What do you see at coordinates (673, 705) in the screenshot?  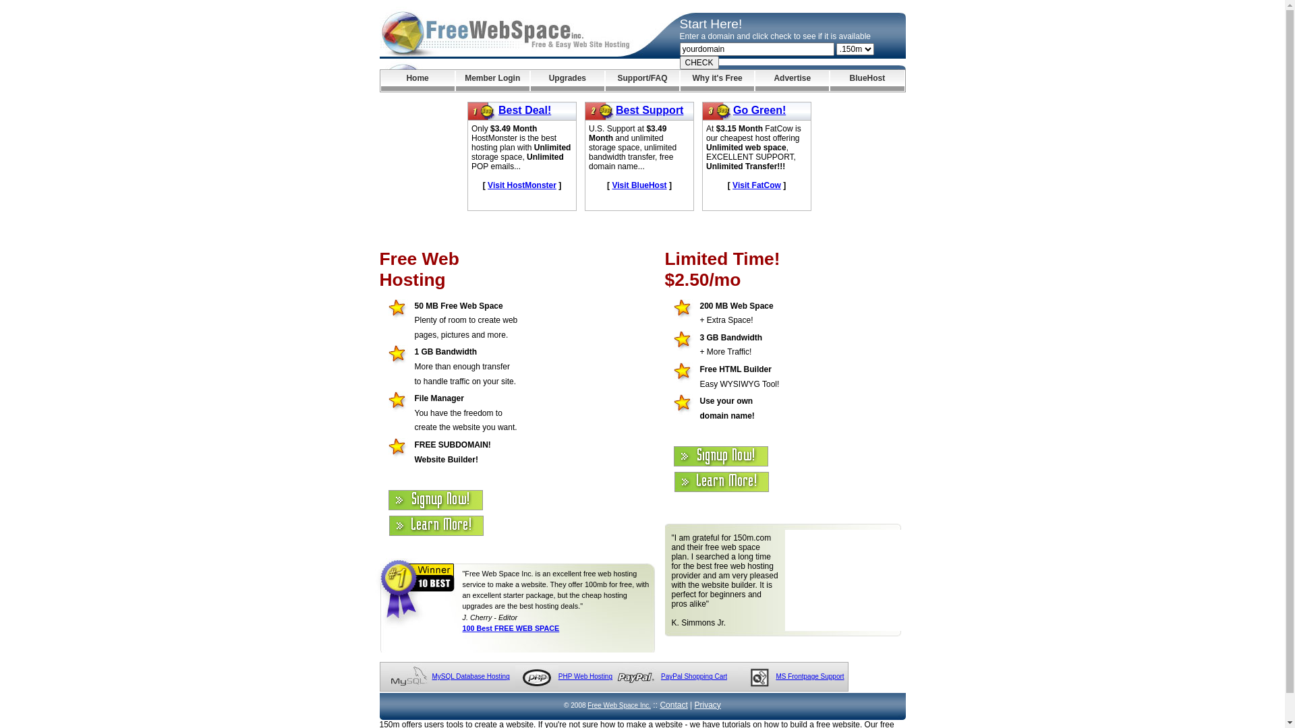 I see `Contact` at bounding box center [673, 705].